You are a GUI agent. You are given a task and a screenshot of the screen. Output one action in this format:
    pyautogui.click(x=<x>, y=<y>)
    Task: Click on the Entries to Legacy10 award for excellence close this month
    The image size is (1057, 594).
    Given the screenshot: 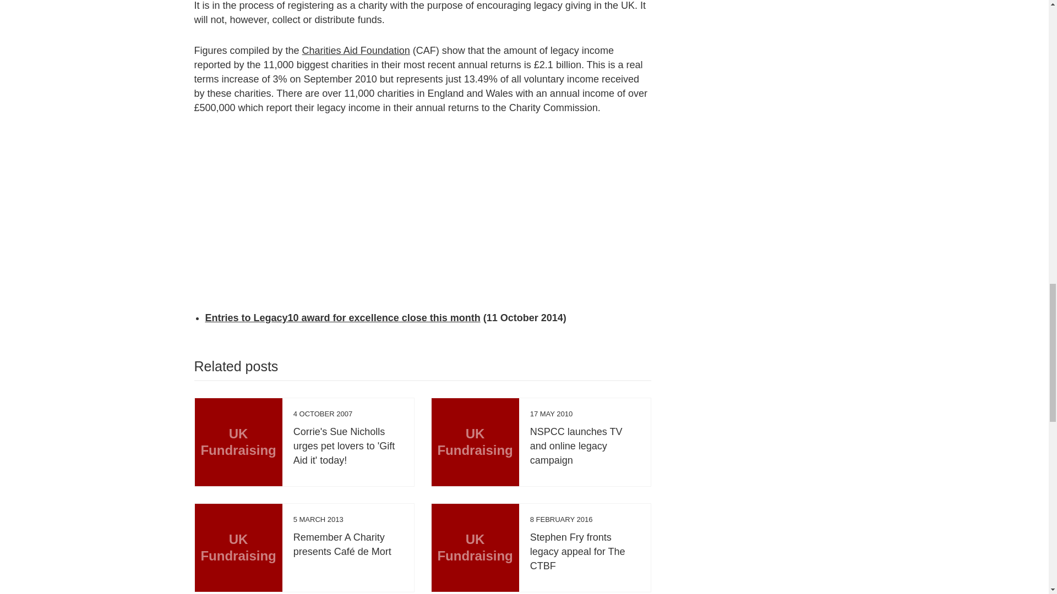 What is the action you would take?
    pyautogui.click(x=342, y=318)
    